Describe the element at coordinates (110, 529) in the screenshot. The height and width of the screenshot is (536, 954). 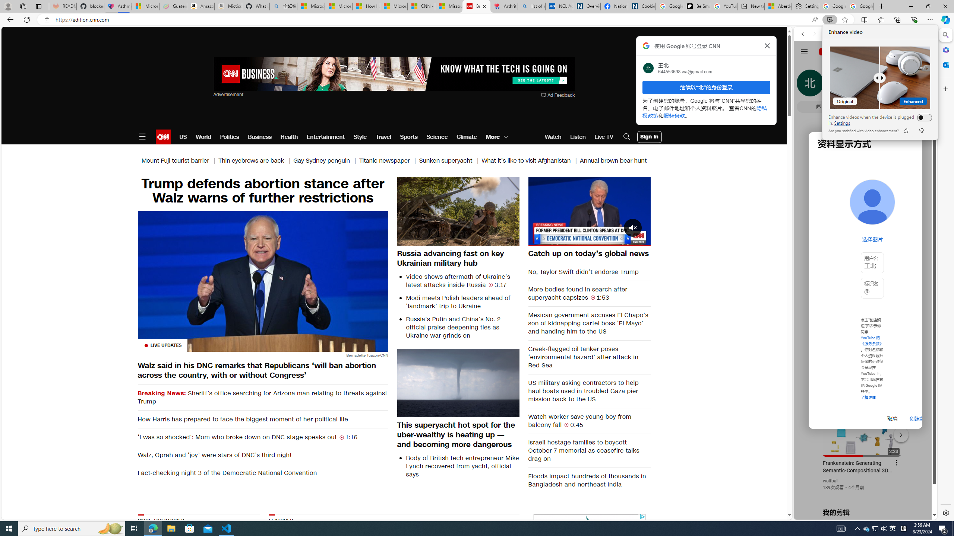
I see `Search highlights icon opens search home window` at that location.